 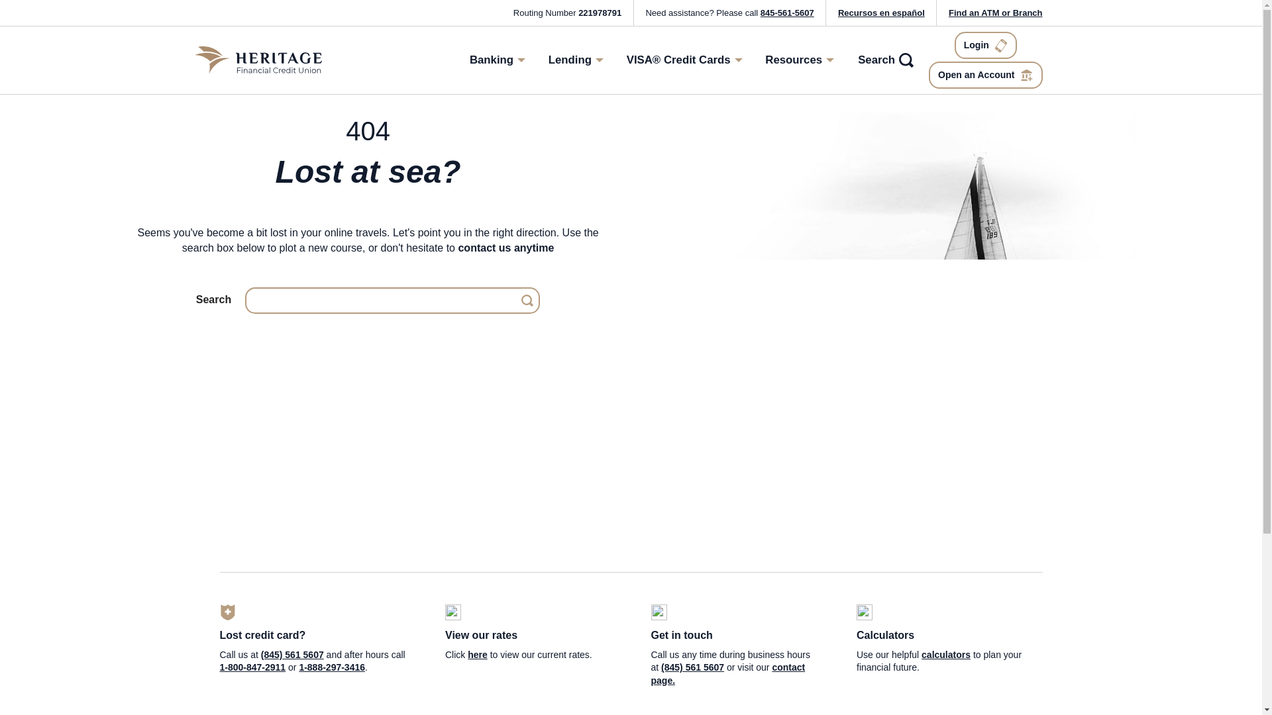 What do you see at coordinates (727, 674) in the screenshot?
I see `Visit our contact page` at bounding box center [727, 674].